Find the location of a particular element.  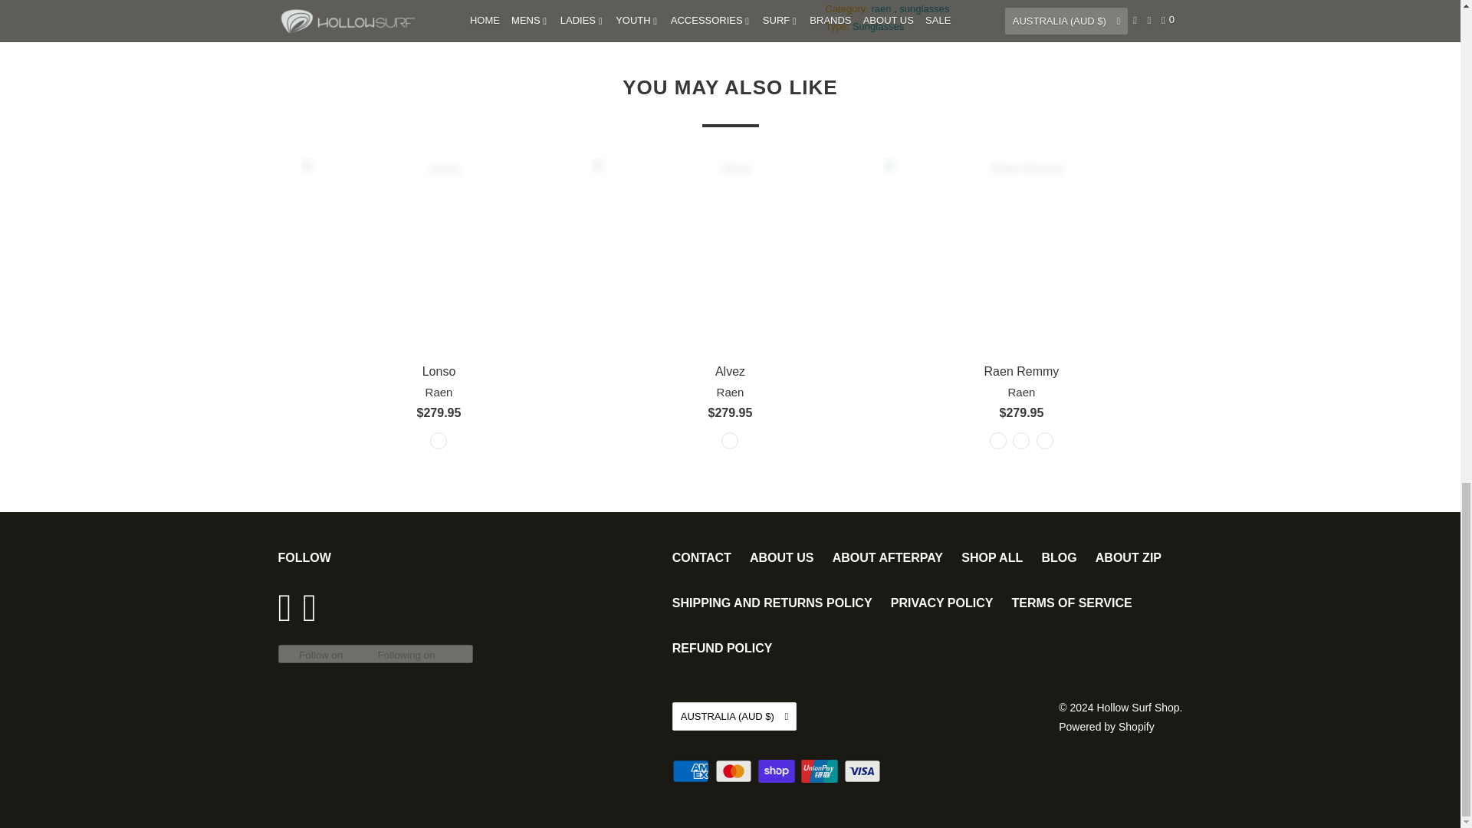

Sunglasses is located at coordinates (877, 26).